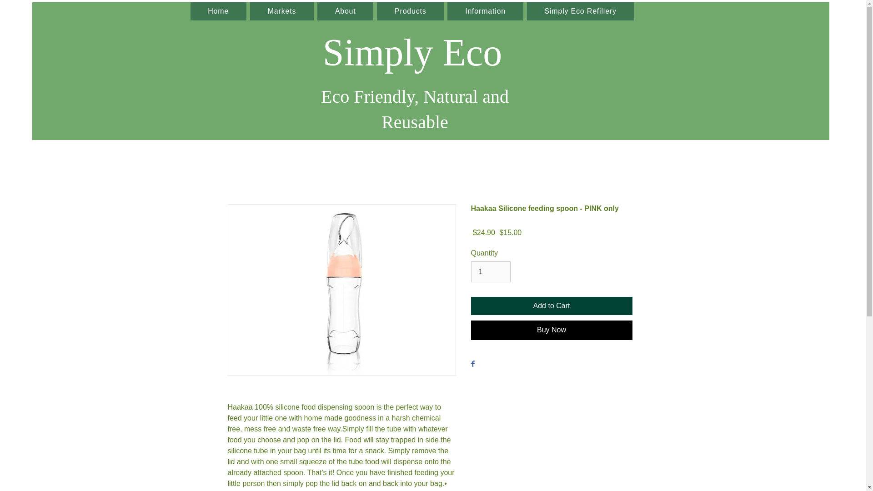 This screenshot has width=873, height=491. Describe the element at coordinates (281, 11) in the screenshot. I see `Markets` at that location.